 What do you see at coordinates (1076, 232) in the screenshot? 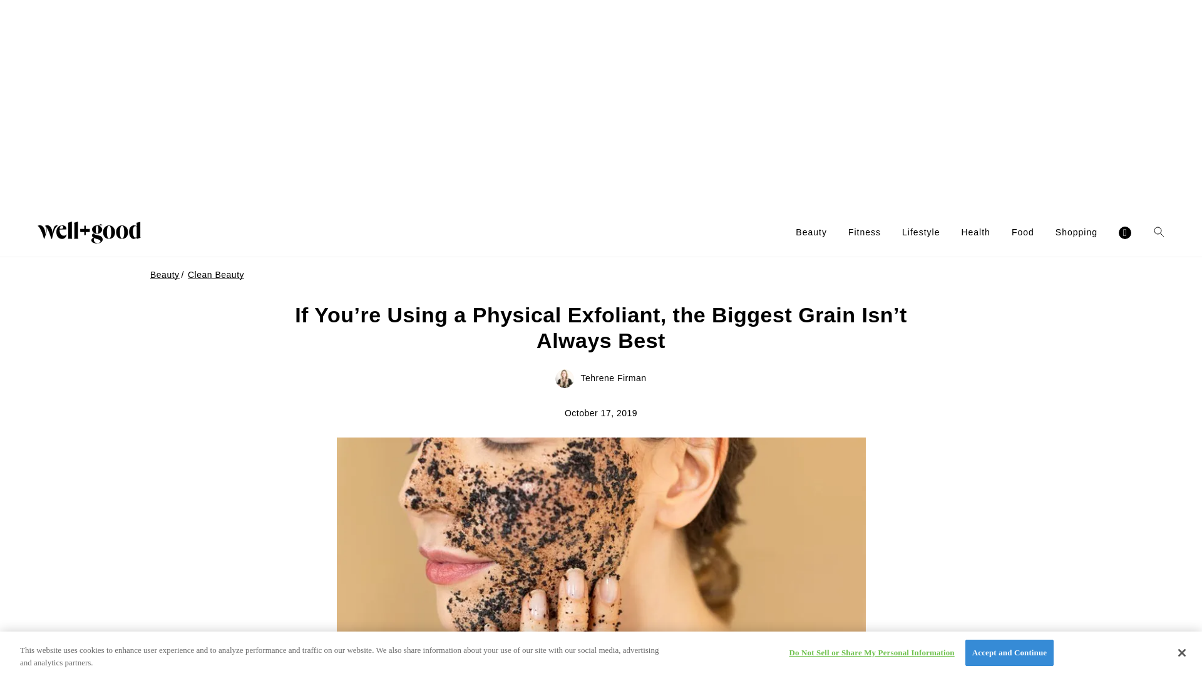
I see `Shopping` at bounding box center [1076, 232].